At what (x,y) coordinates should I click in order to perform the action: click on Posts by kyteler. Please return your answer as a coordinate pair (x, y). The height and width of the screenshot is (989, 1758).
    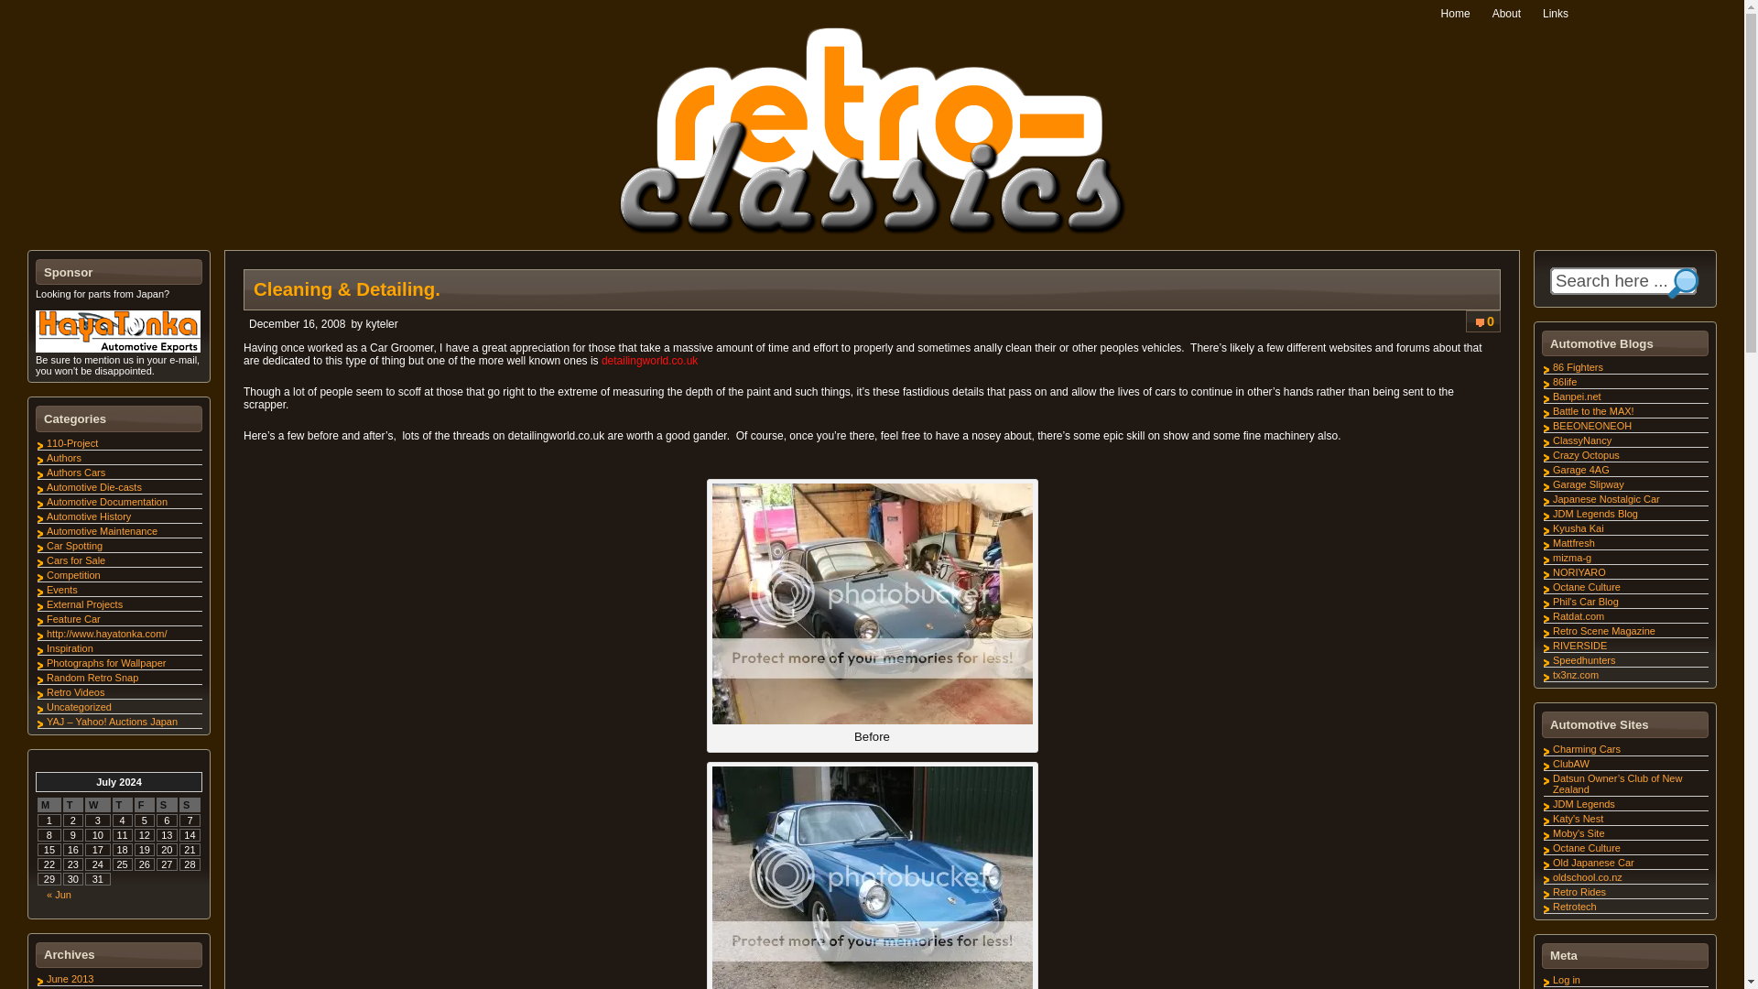
    Looking at the image, I should click on (381, 323).